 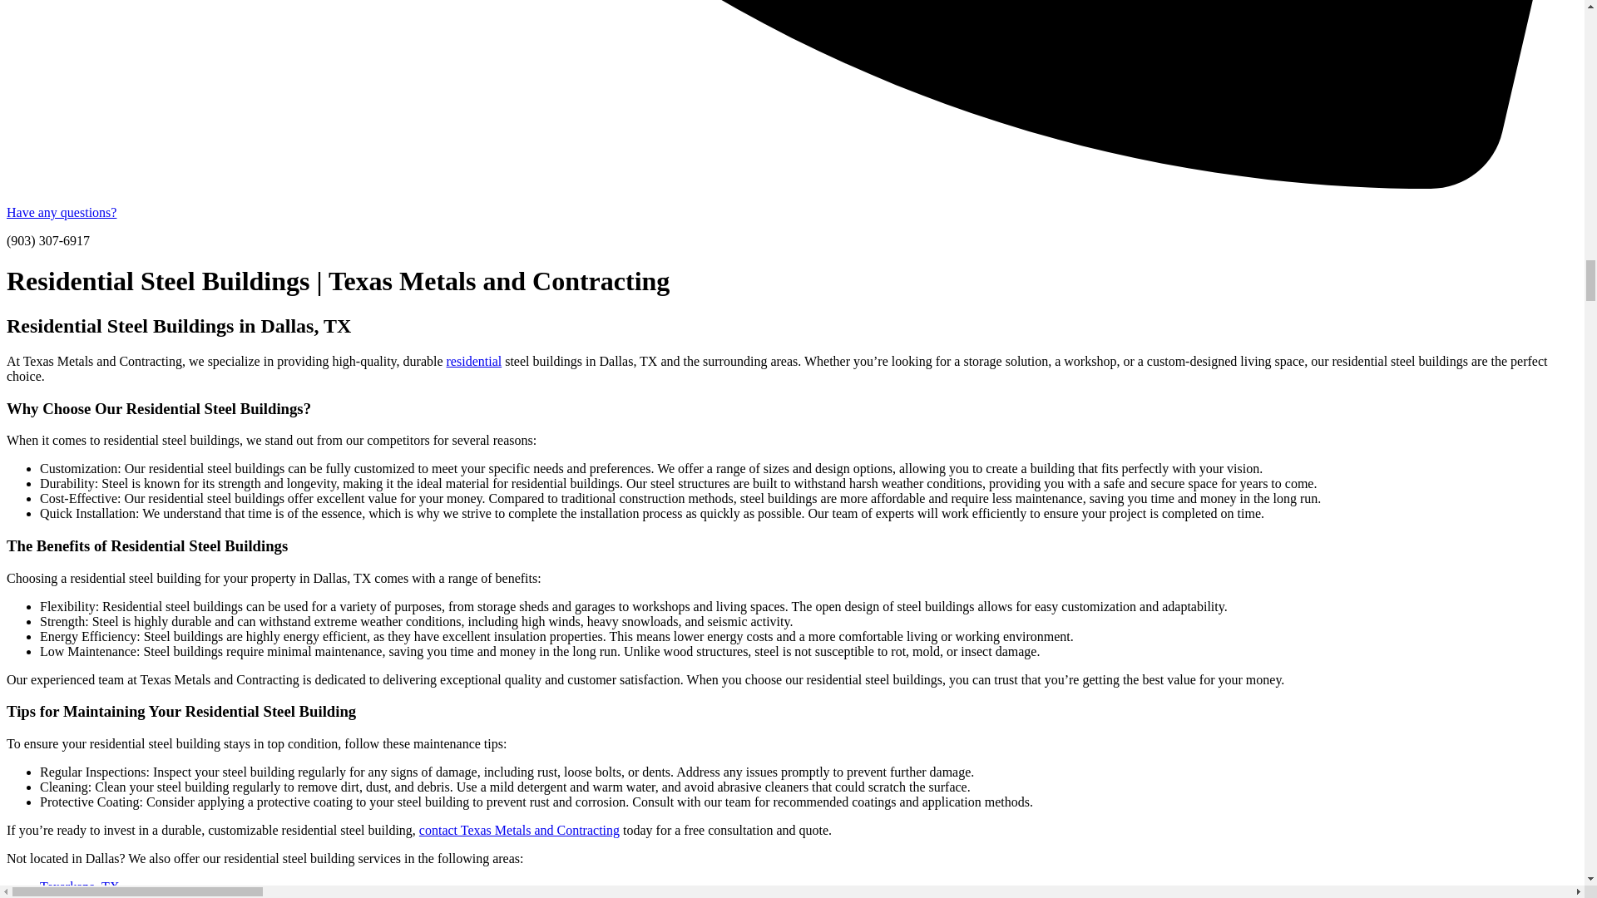 I want to click on residential, so click(x=474, y=361).